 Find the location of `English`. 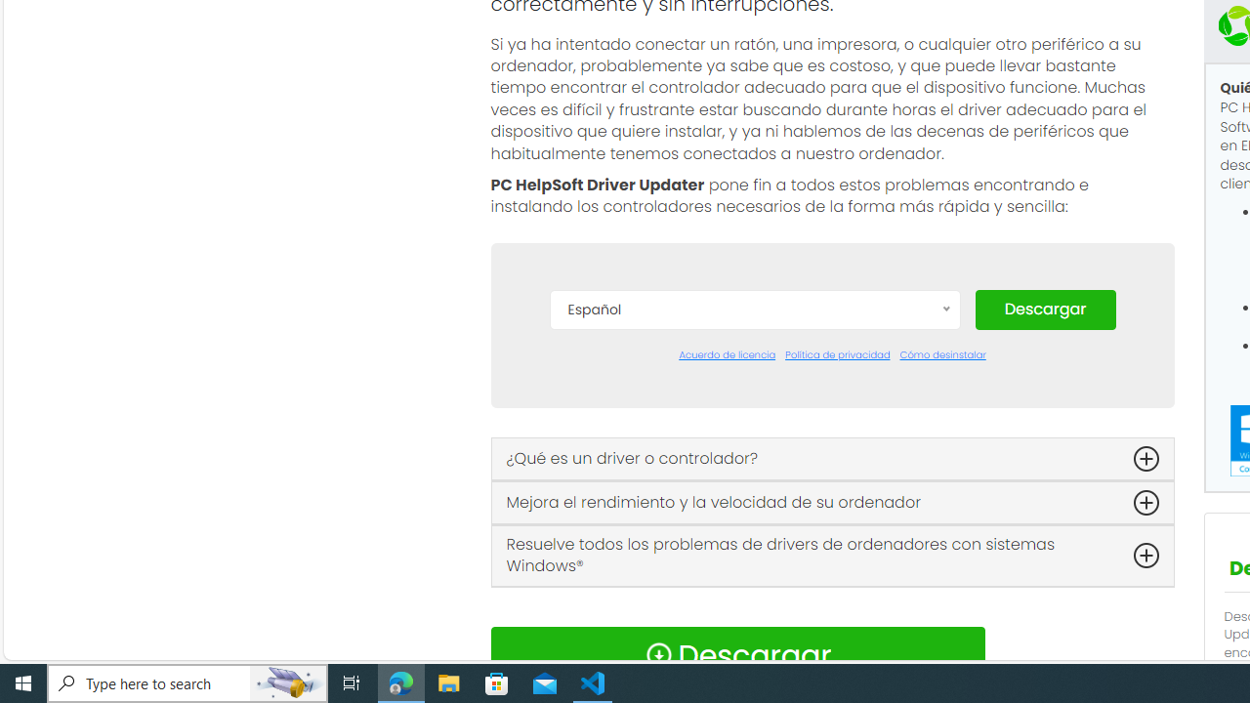

English is located at coordinates (754, 490).